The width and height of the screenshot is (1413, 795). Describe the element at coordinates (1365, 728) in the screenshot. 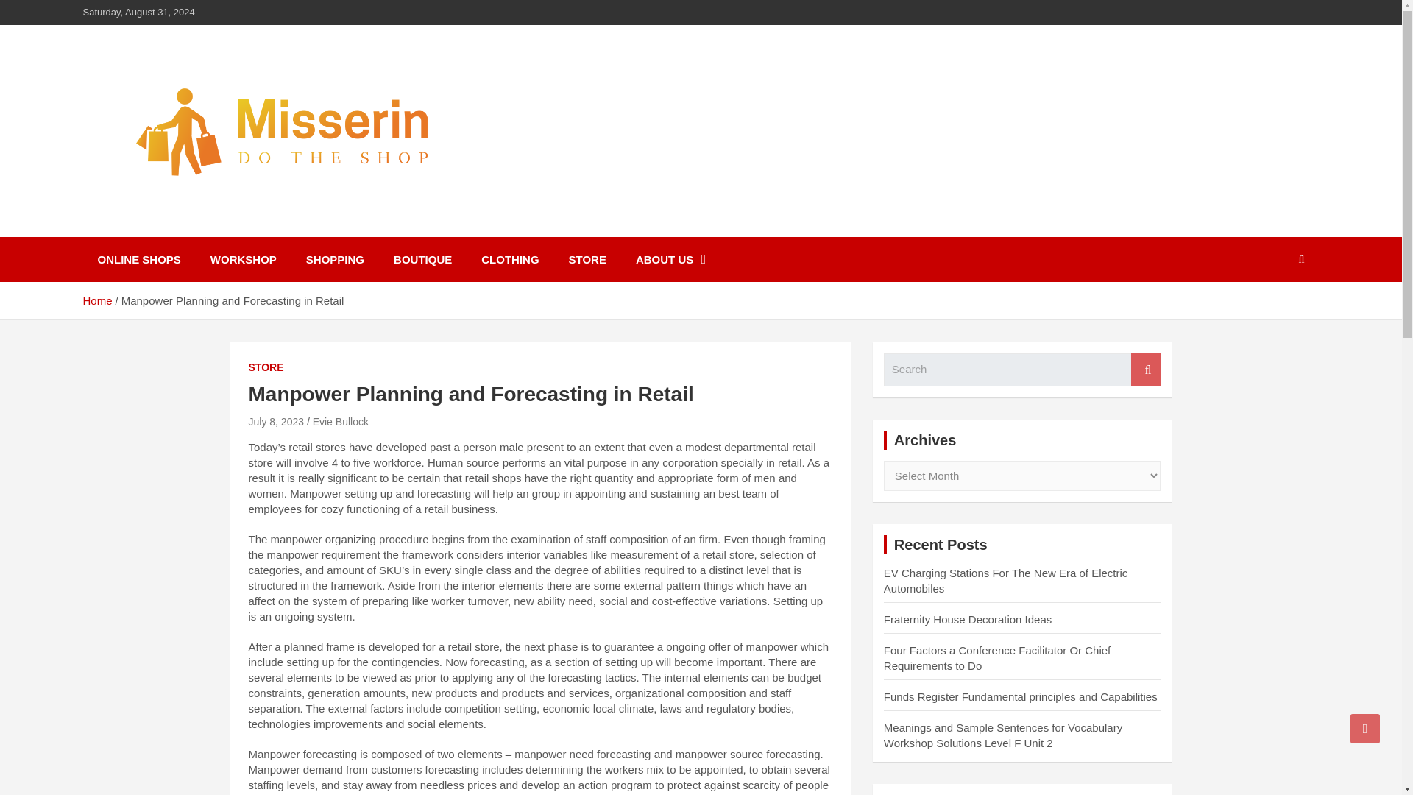

I see `Go to Top` at that location.